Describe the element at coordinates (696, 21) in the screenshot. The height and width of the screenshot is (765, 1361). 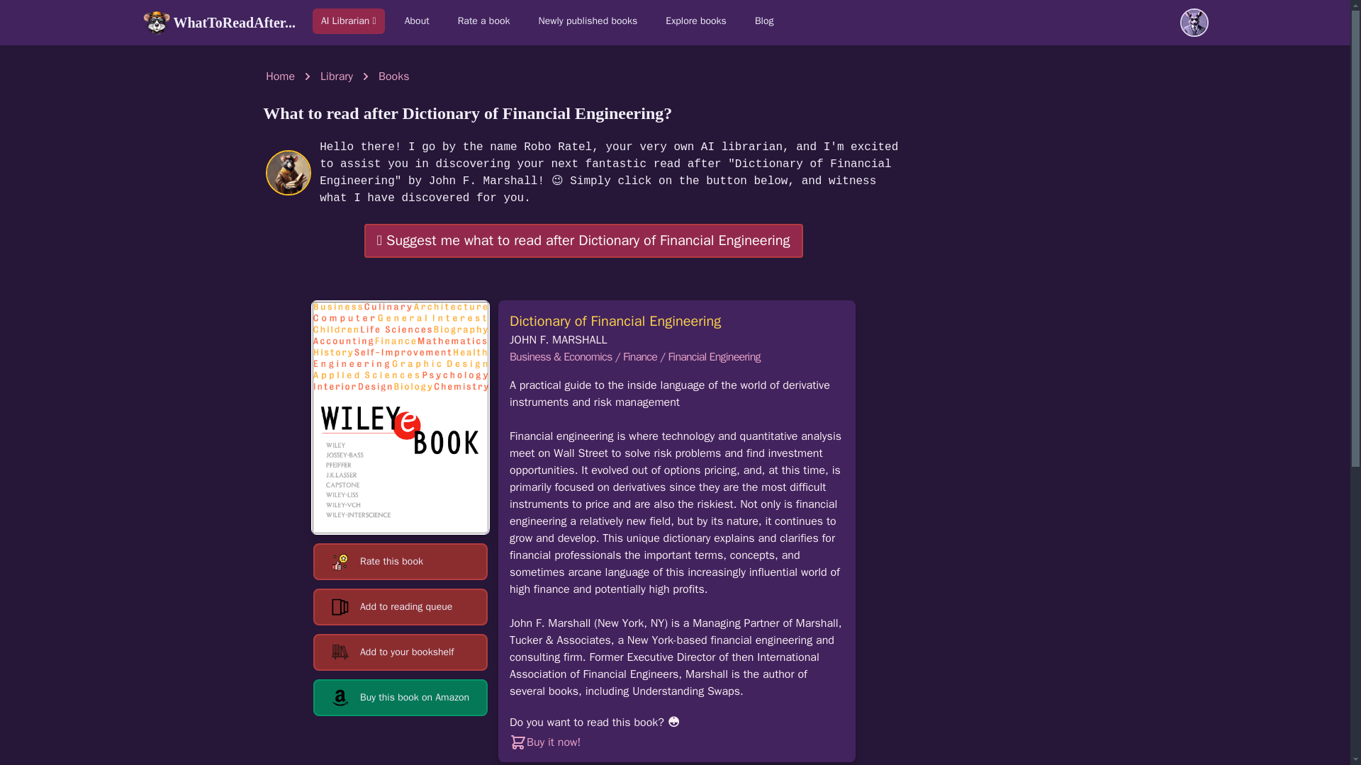
I see `Explore books` at that location.